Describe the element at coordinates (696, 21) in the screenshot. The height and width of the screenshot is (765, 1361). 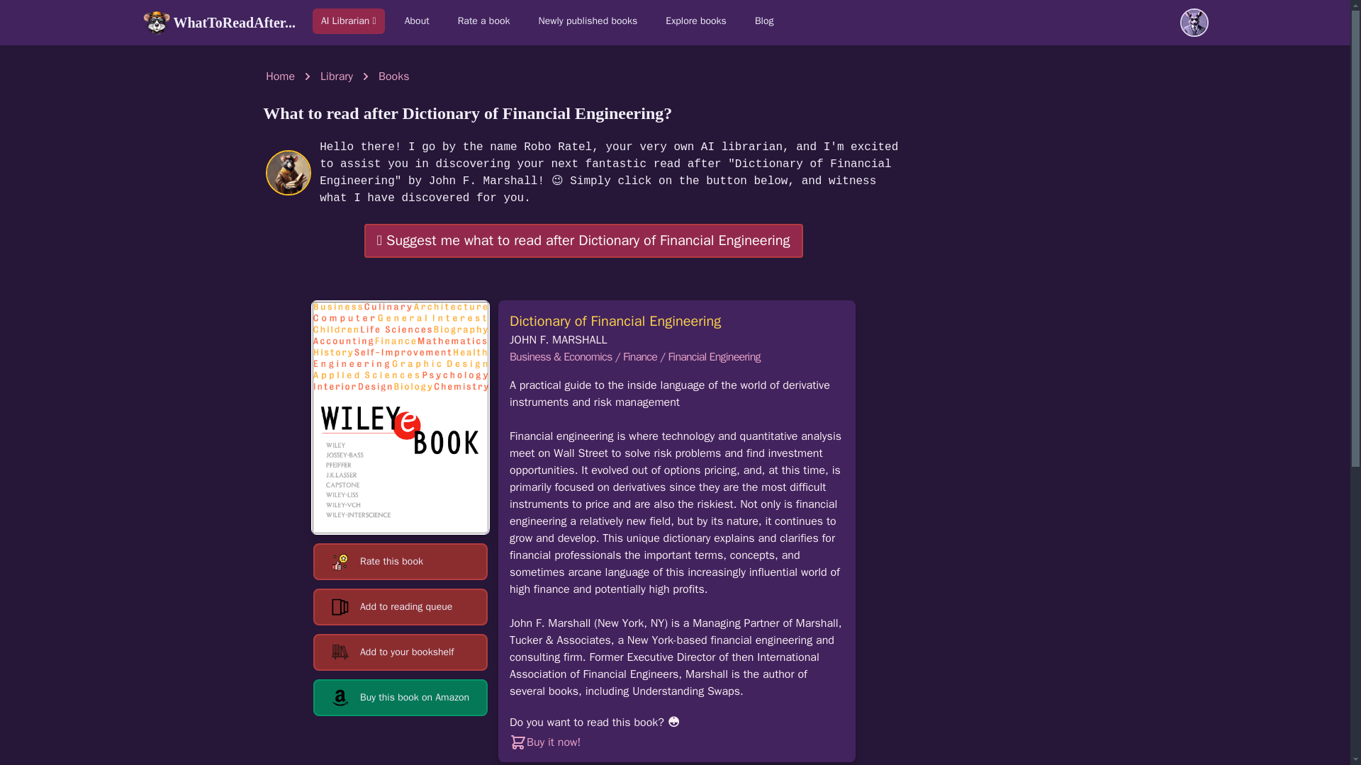
I see `Explore books` at that location.